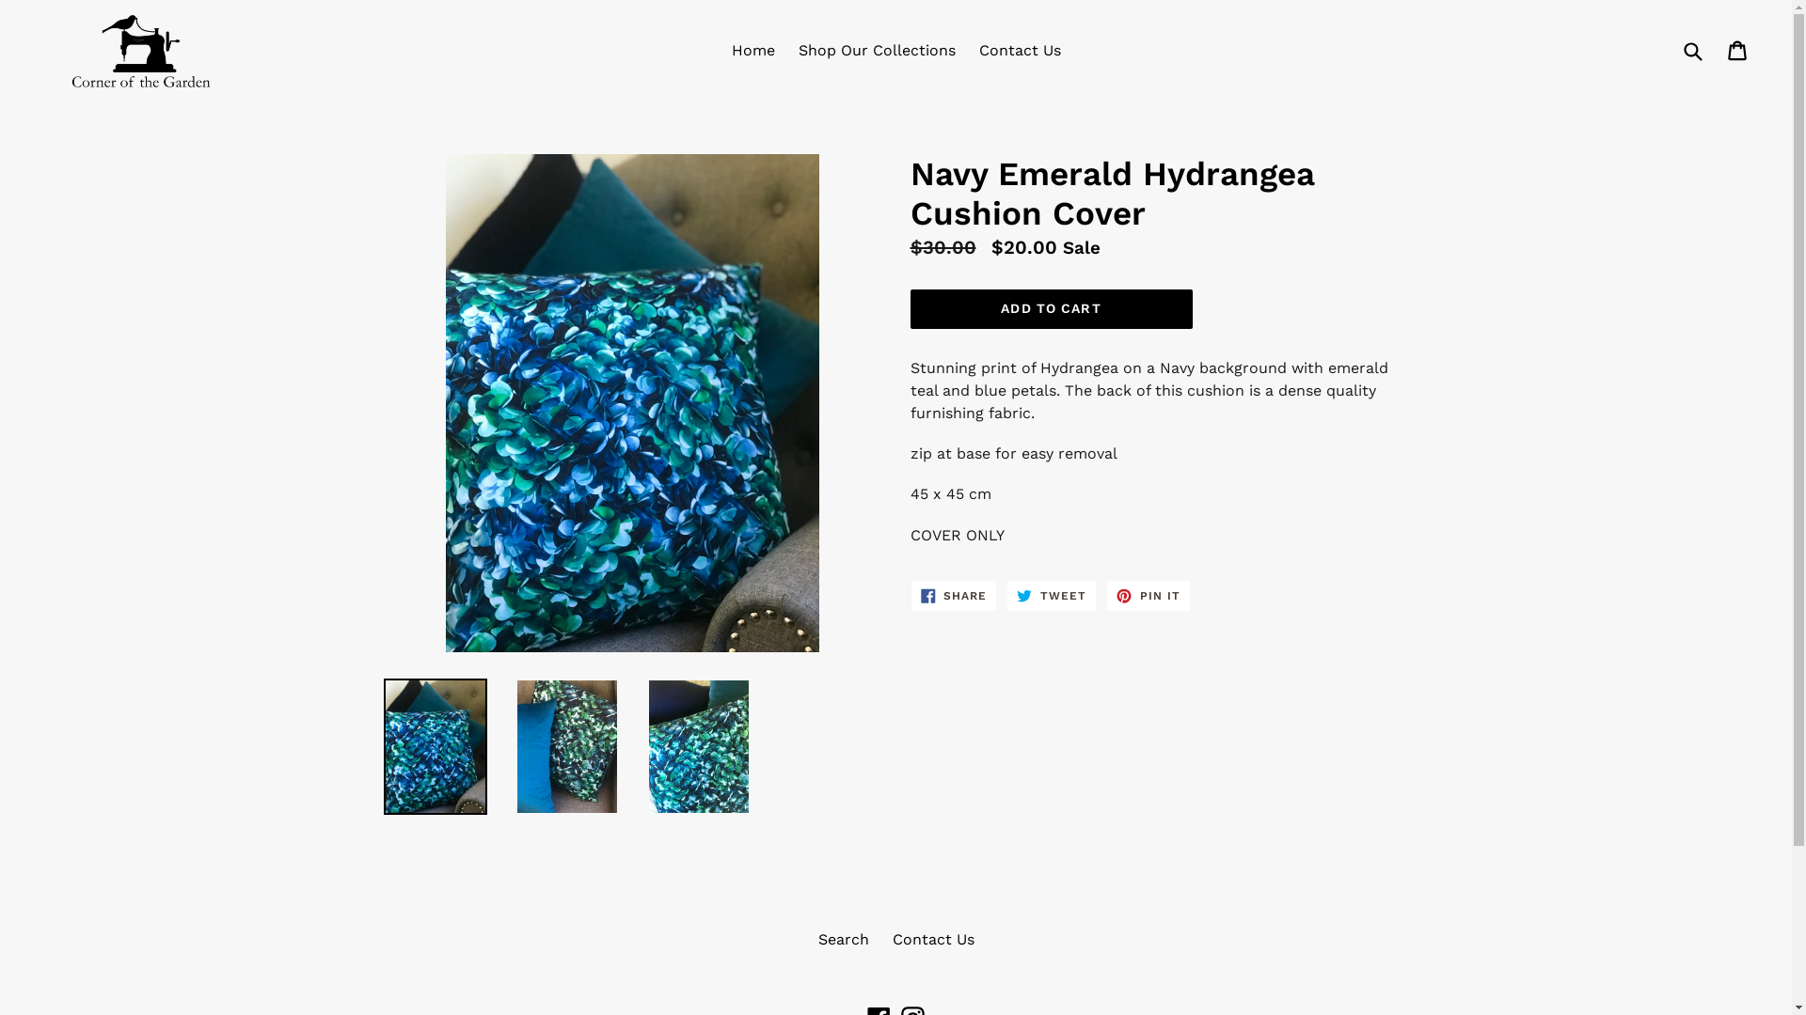  I want to click on Search, so click(844, 940).